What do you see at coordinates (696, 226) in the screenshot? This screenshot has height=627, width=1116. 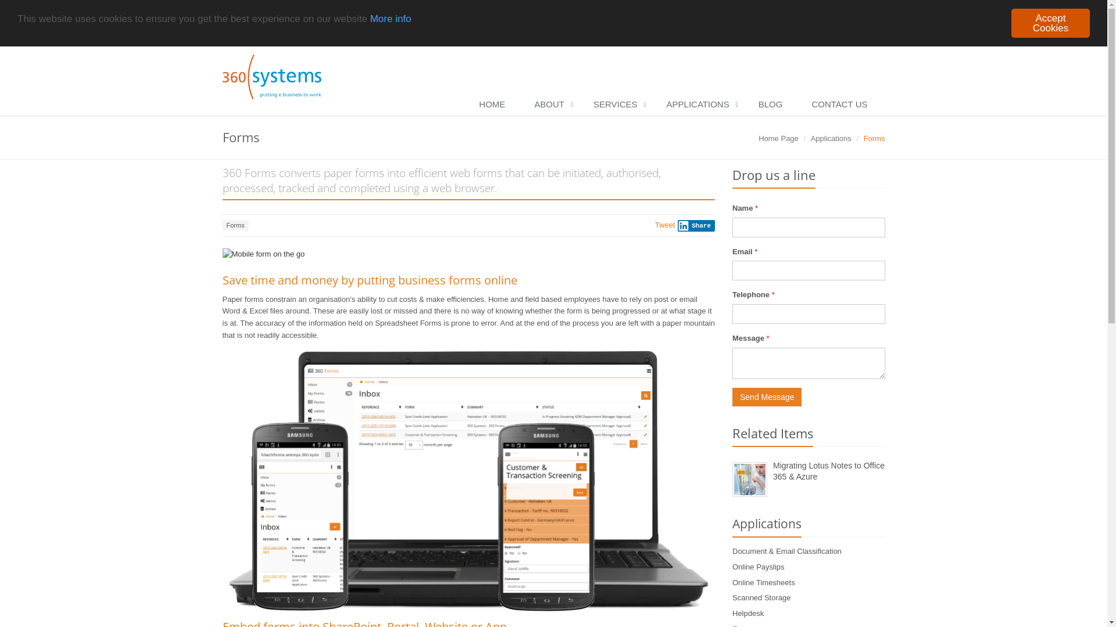 I see `Share` at bounding box center [696, 226].